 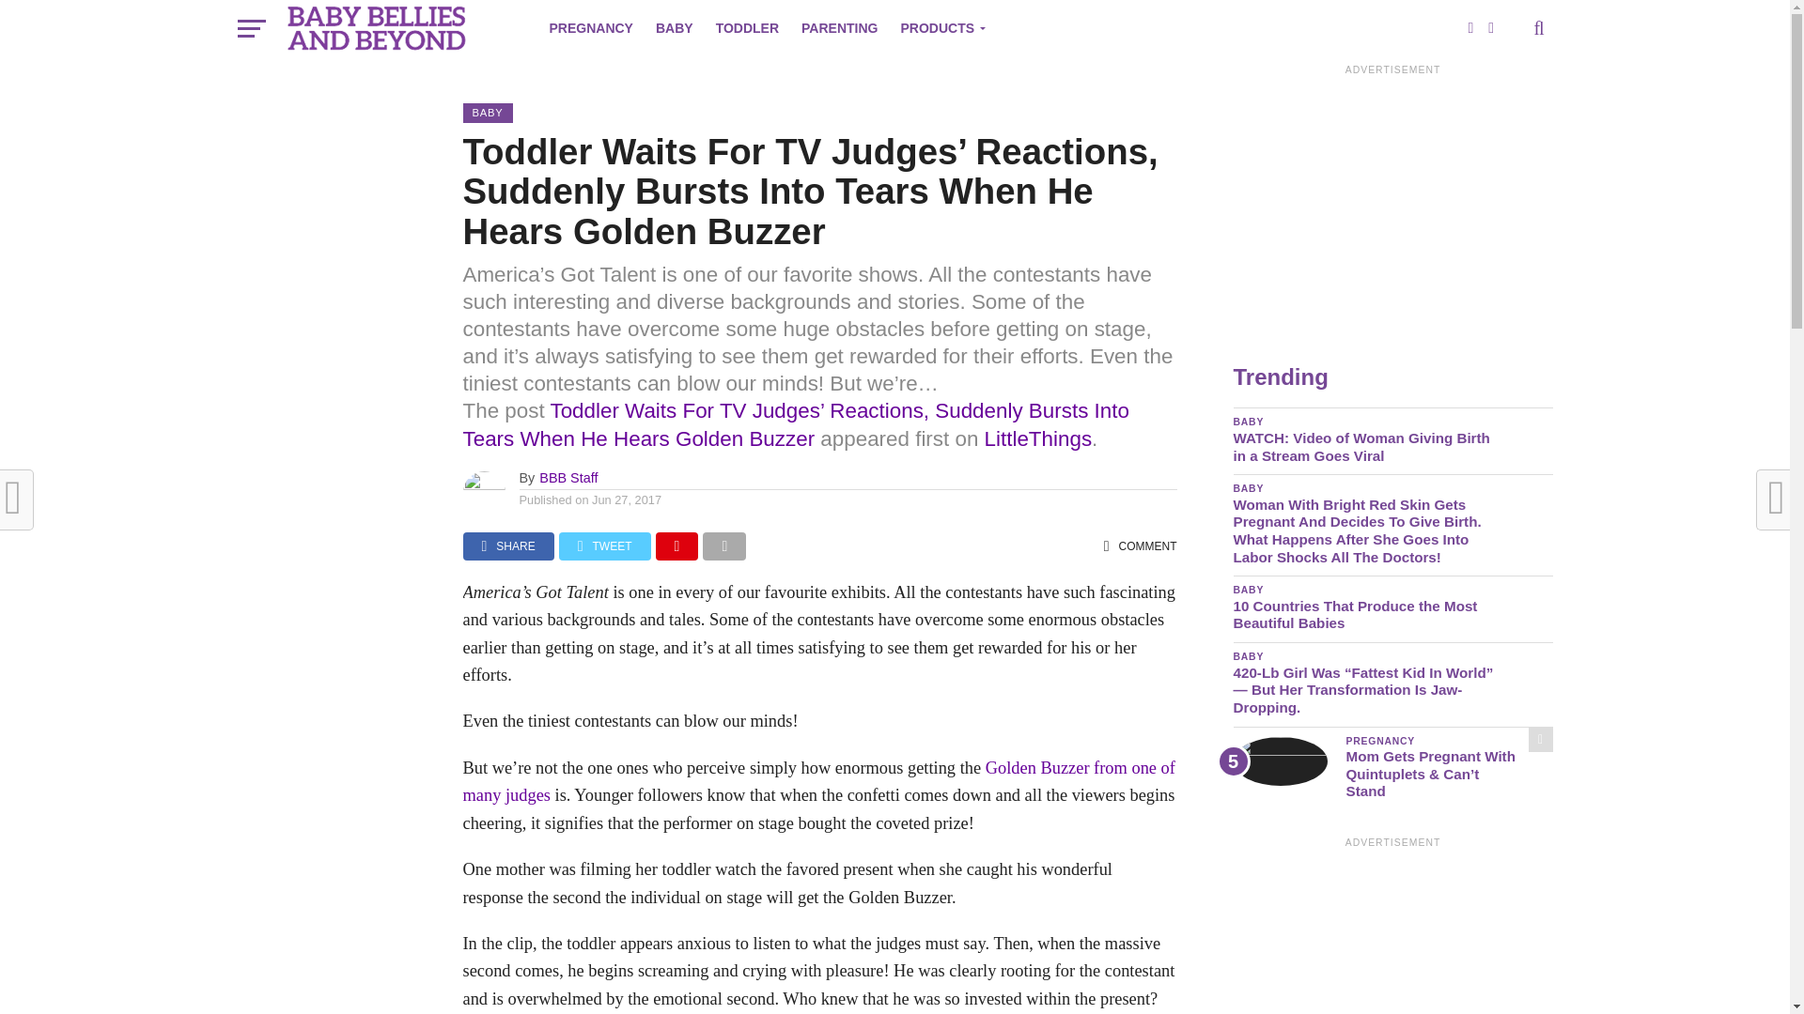 What do you see at coordinates (940, 28) in the screenshot?
I see `PRODUCTS` at bounding box center [940, 28].